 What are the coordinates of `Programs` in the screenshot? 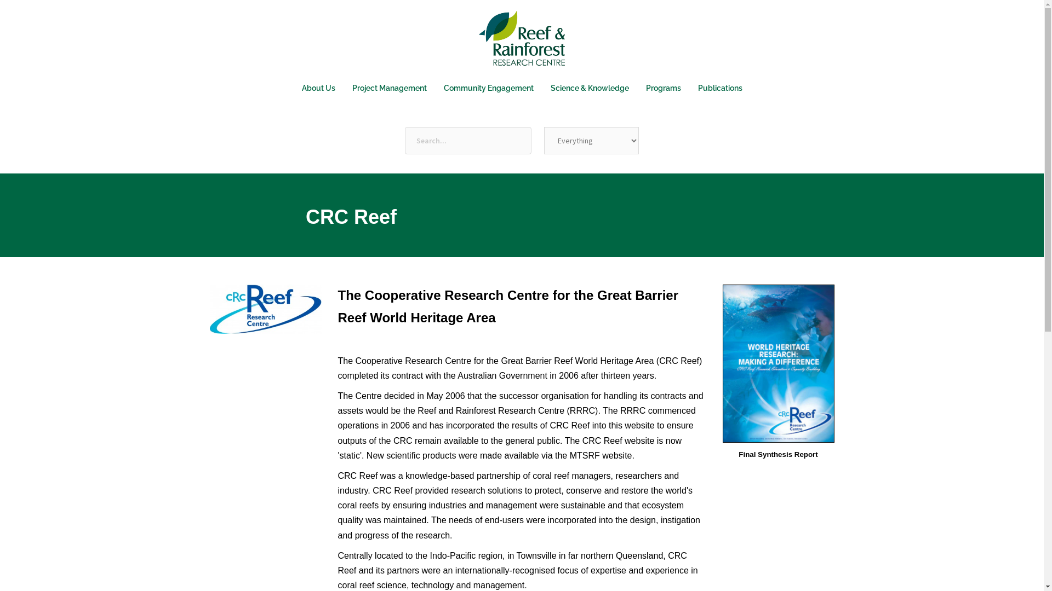 It's located at (663, 89).